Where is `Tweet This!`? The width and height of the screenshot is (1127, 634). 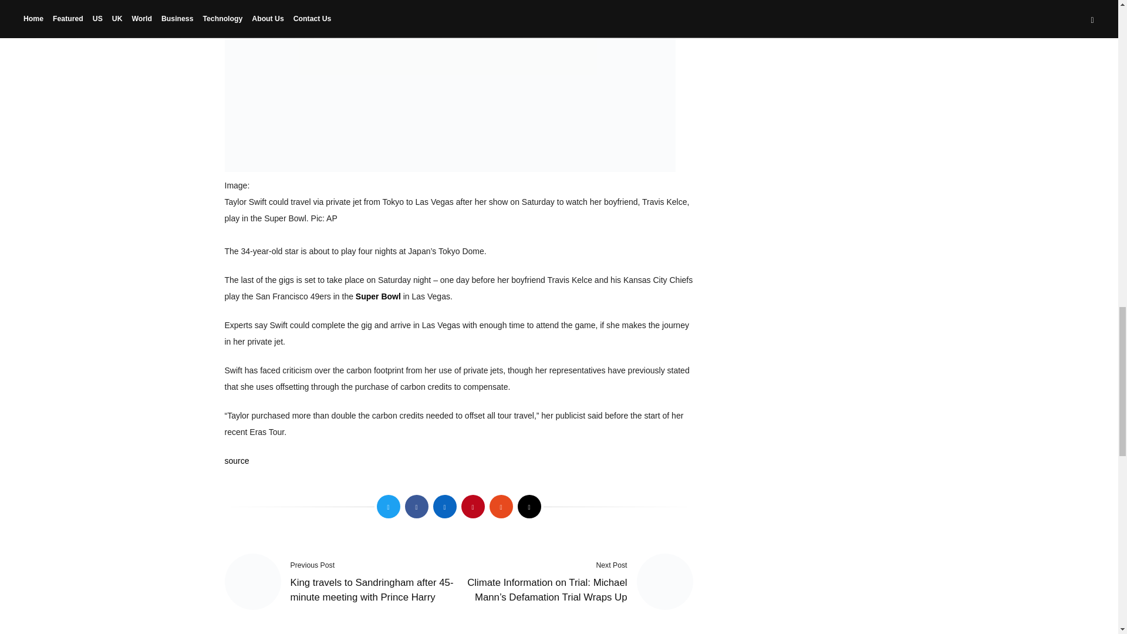 Tweet This! is located at coordinates (388, 507).